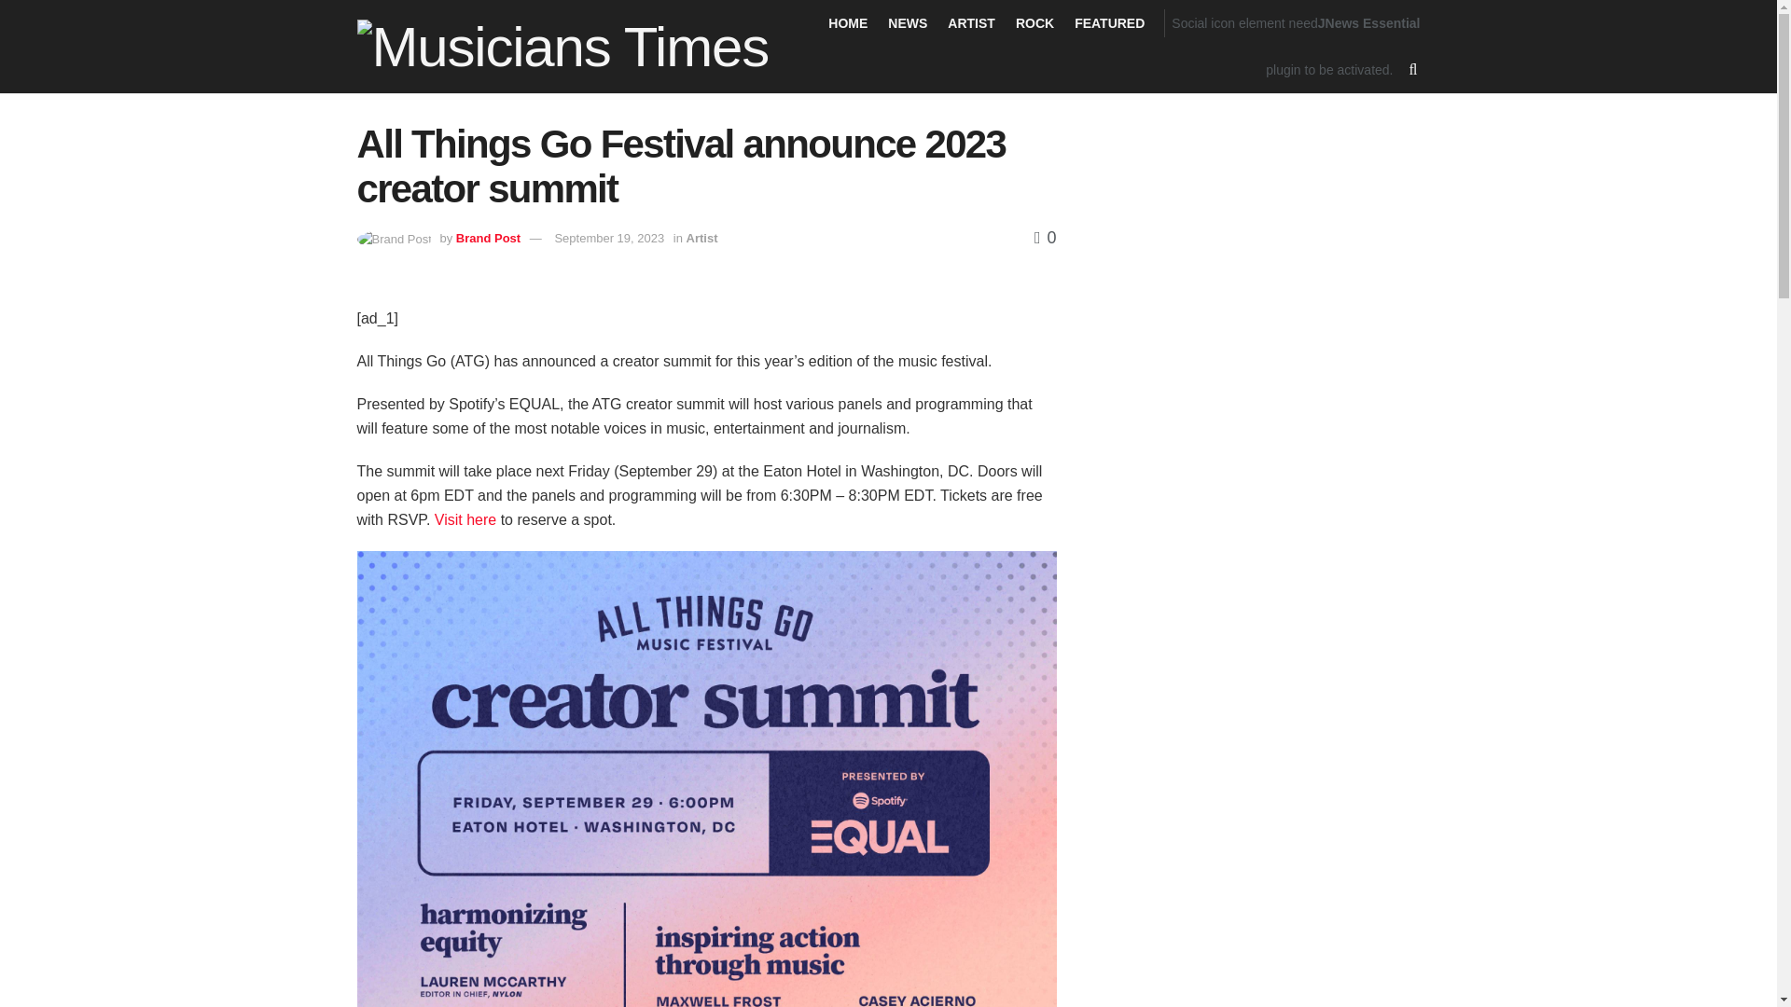 This screenshot has height=1007, width=1791. I want to click on Artist, so click(701, 239).